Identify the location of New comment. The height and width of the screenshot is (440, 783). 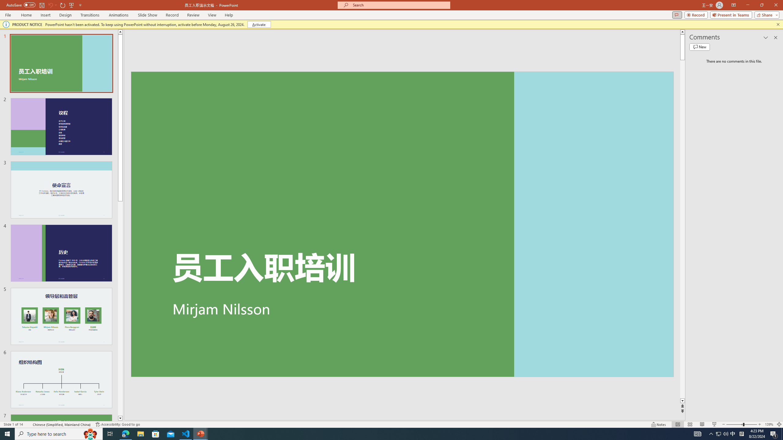
(699, 47).